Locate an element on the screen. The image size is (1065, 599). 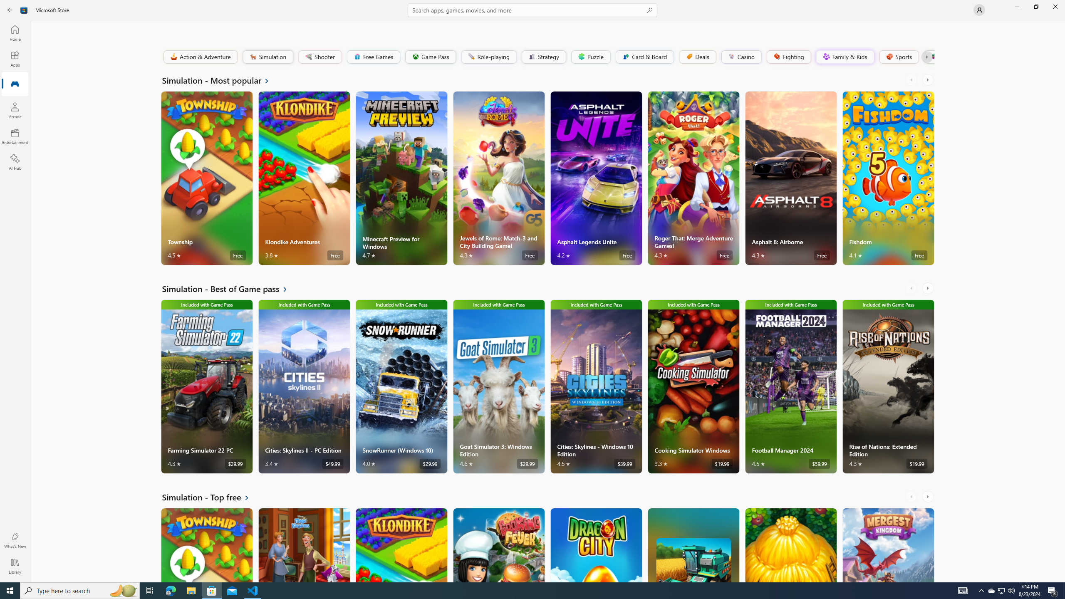
AutomationID: LeftScrollButton is located at coordinates (912, 496).